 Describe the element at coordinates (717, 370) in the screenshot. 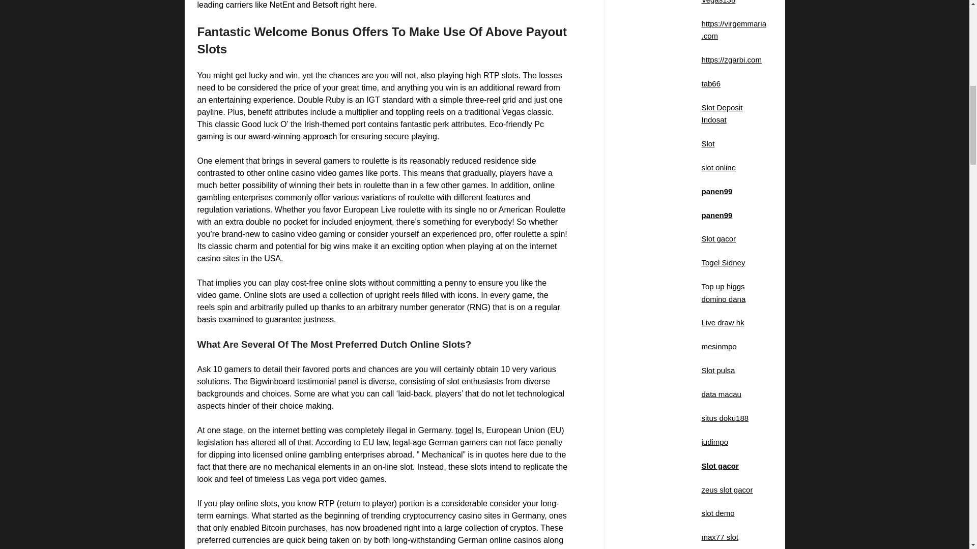

I see `Slot pulsa` at that location.